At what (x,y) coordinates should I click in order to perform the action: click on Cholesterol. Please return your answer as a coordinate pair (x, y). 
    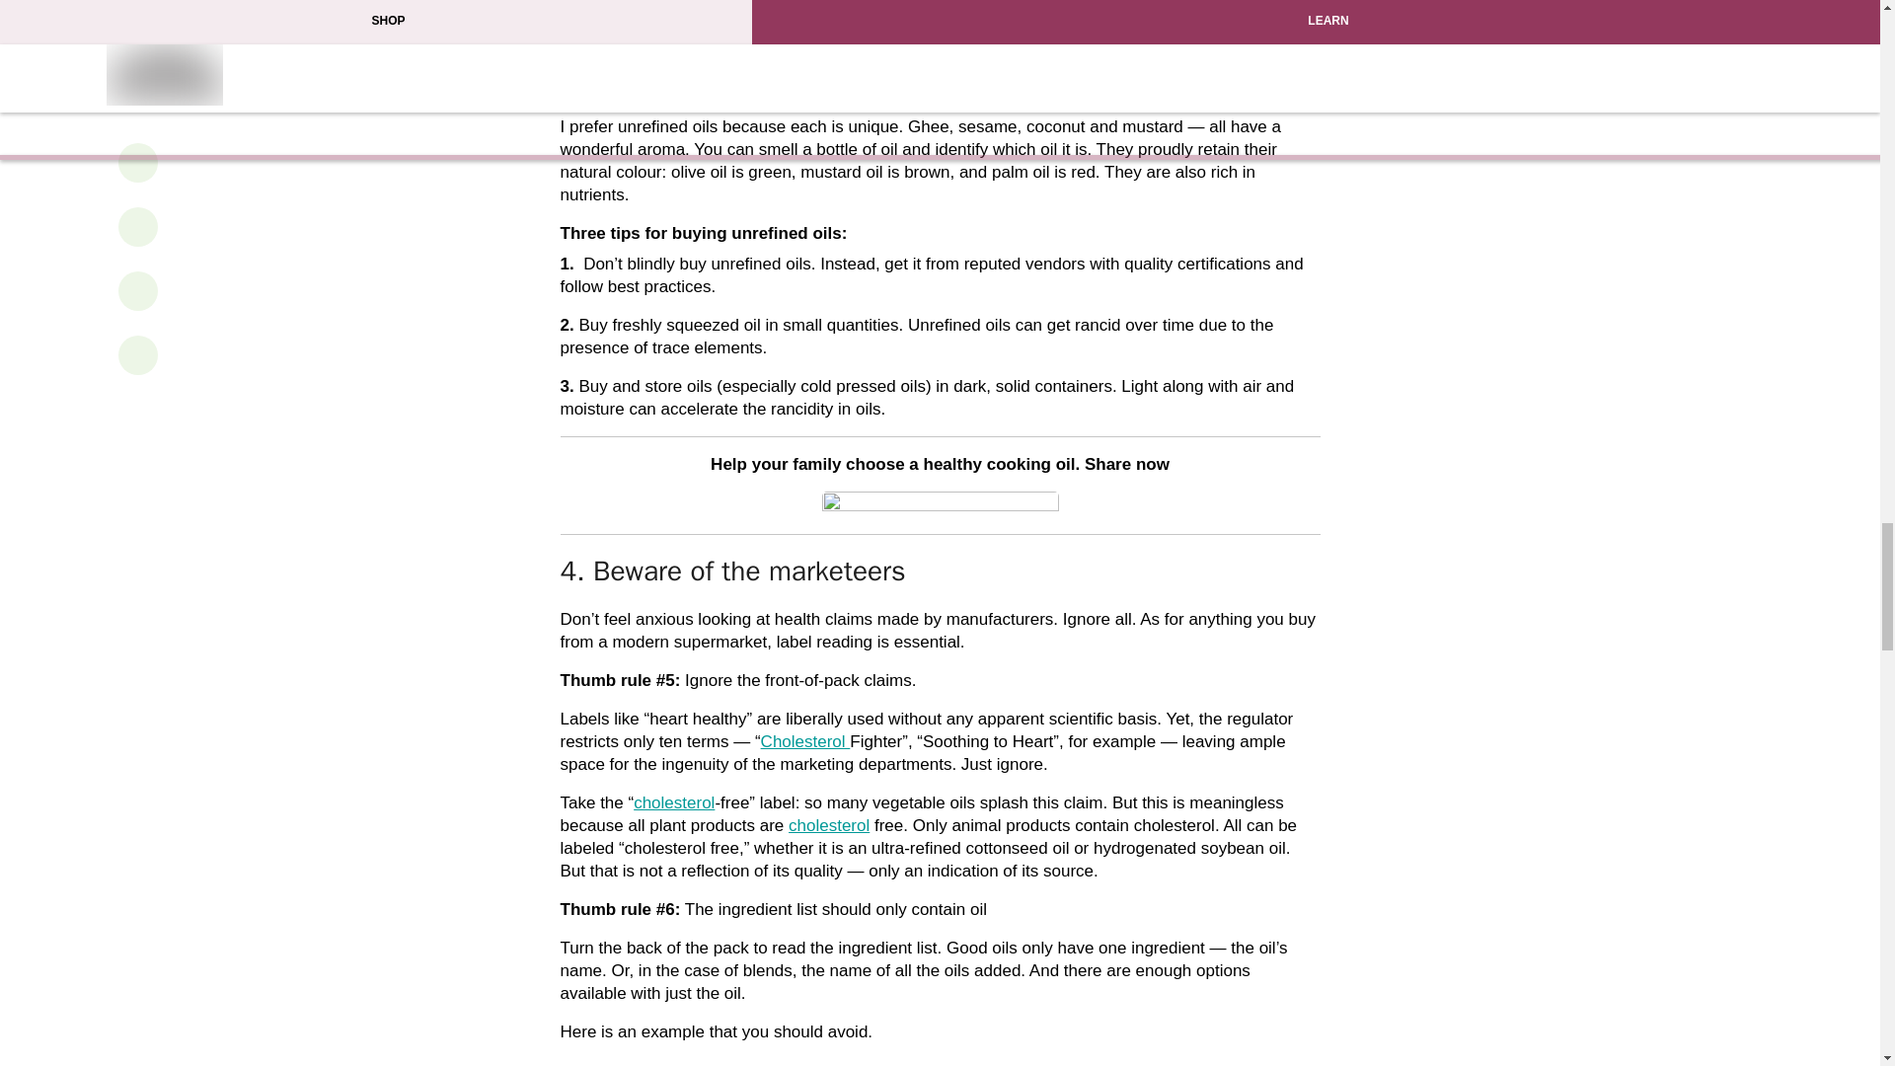
    Looking at the image, I should click on (805, 741).